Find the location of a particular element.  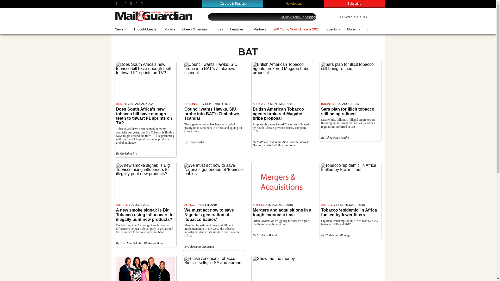

Politics is located at coordinates (170, 29).